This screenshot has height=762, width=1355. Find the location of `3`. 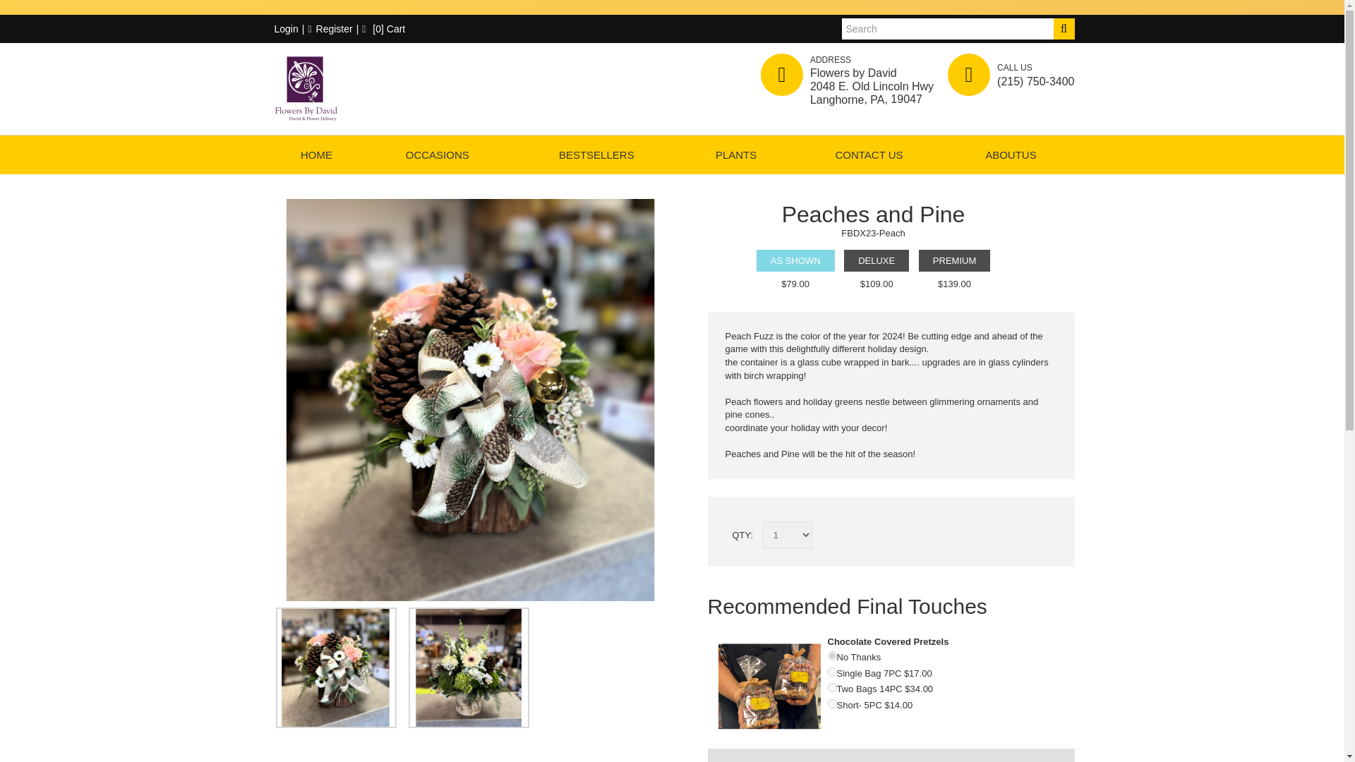

3 is located at coordinates (831, 704).